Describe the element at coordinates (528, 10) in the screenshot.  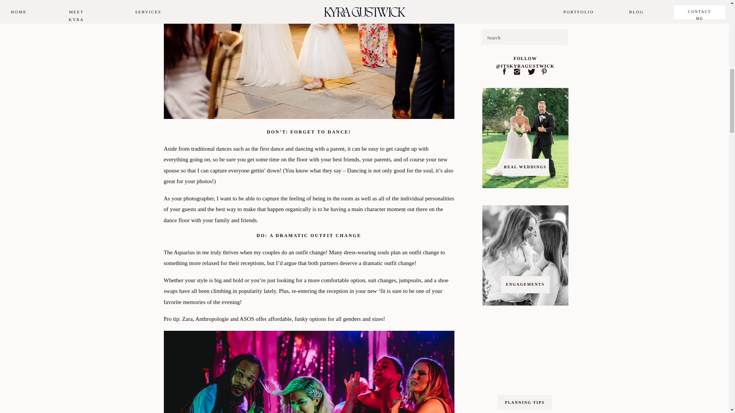
I see `PLANNING TIPS` at that location.